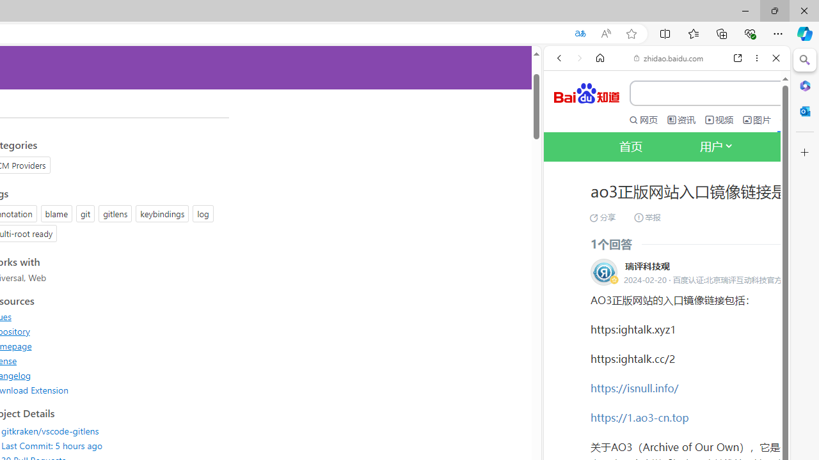  Describe the element at coordinates (667, 401) in the screenshot. I see `English (Uk)` at that location.